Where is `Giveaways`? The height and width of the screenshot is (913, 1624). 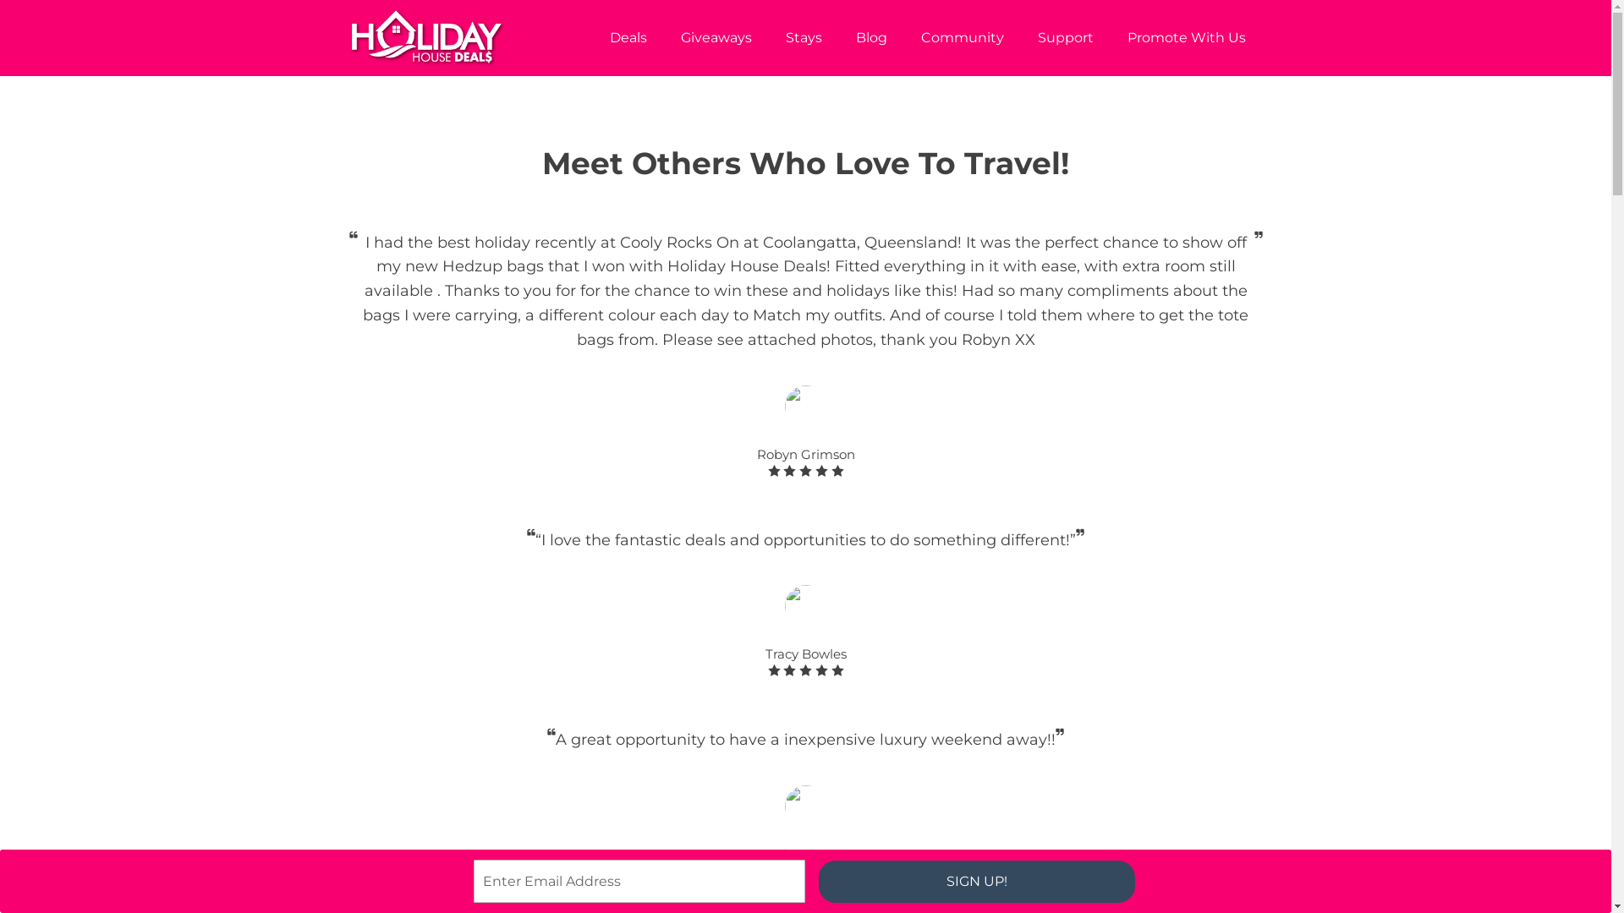
Giveaways is located at coordinates (716, 37).